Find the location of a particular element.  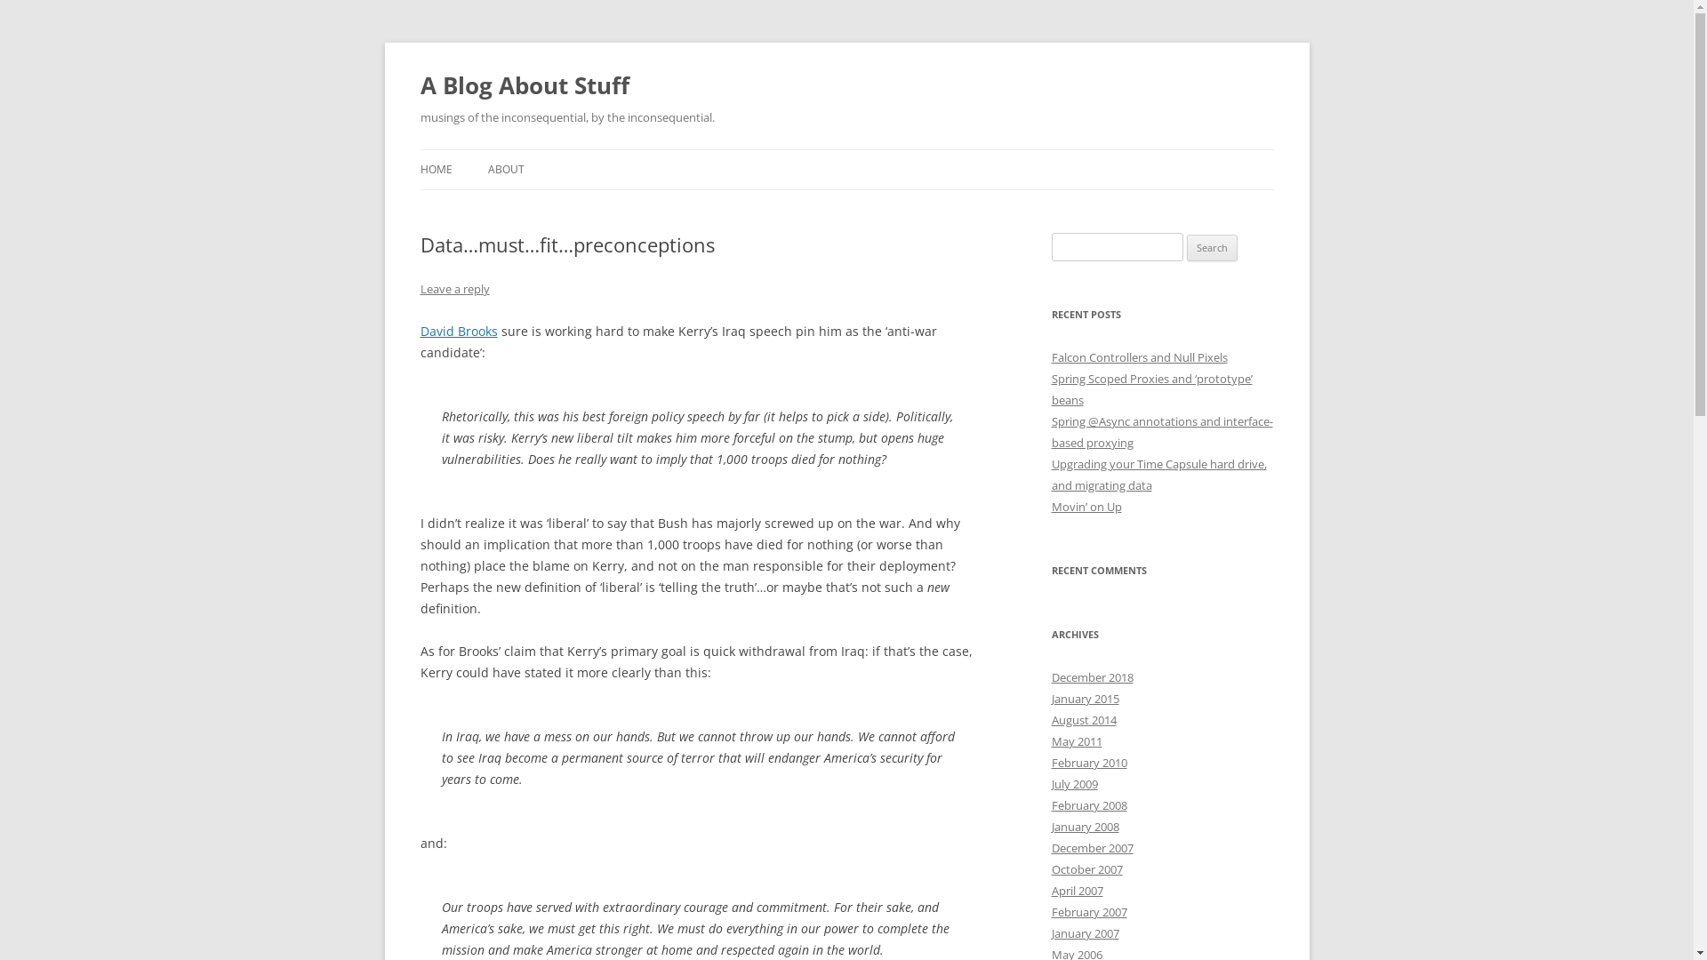

February 2007 is located at coordinates (1088, 912).